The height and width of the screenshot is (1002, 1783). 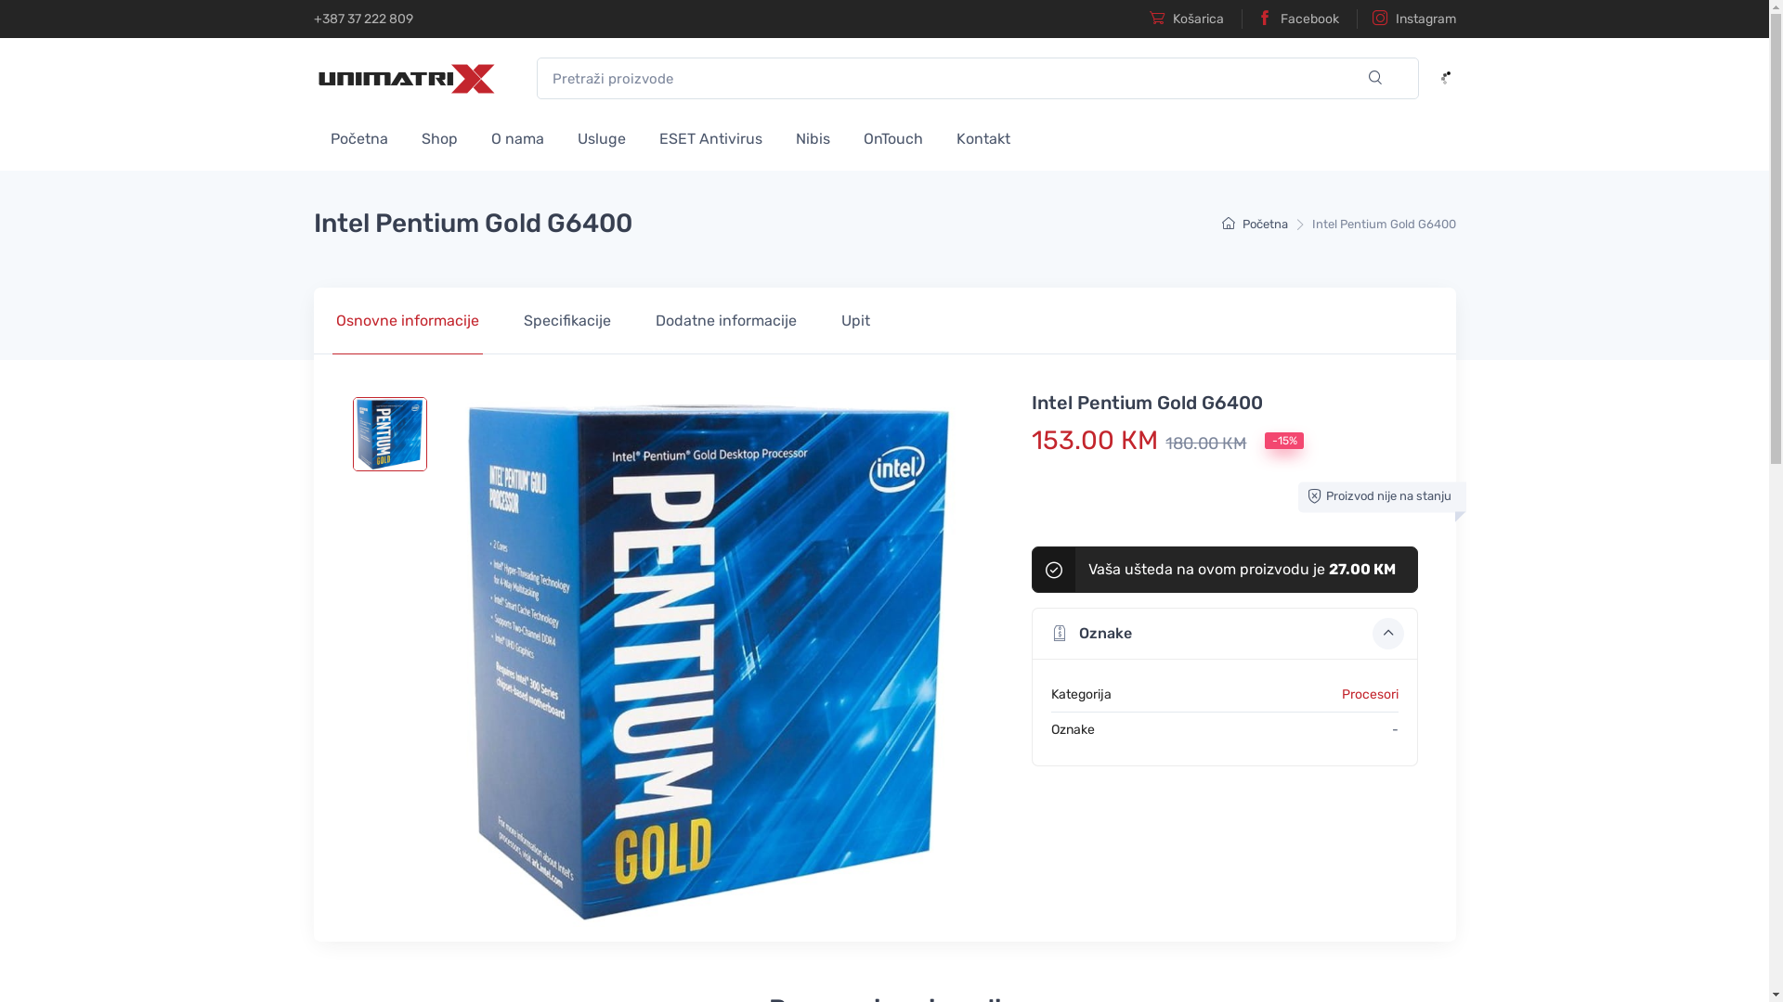 I want to click on Oznake, so click(x=1225, y=634).